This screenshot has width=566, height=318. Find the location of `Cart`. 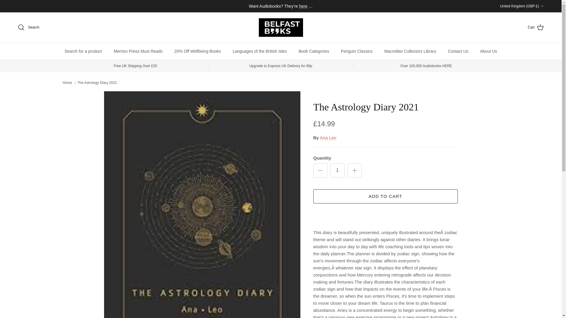

Cart is located at coordinates (536, 27).